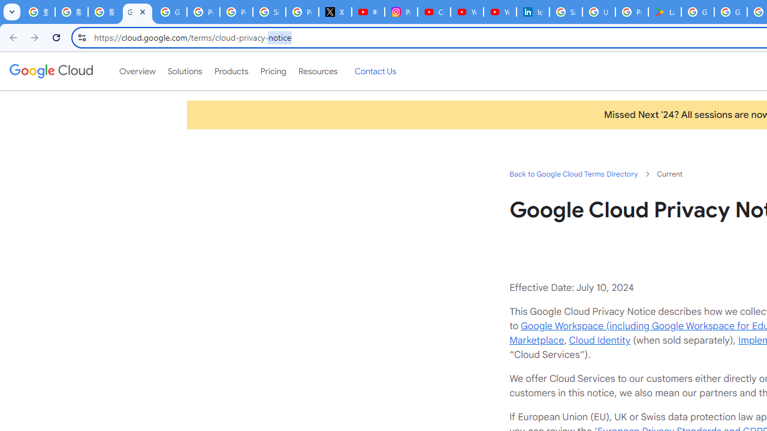 The image size is (767, 431). I want to click on Google Cloud Privacy Notice, so click(138, 12).